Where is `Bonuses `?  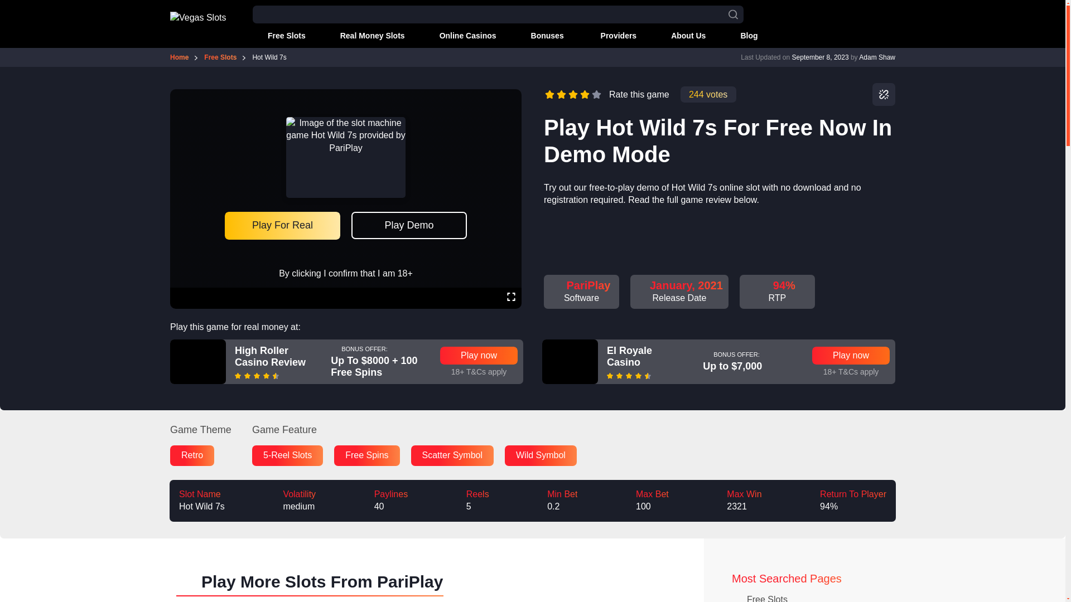
Bonuses  is located at coordinates (541, 36).